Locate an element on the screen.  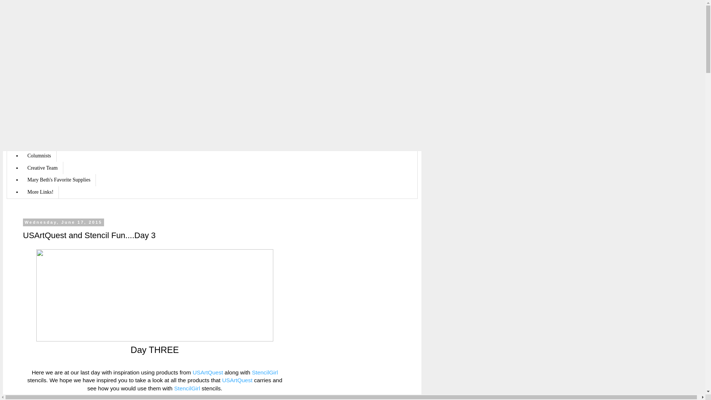
The Scoop is located at coordinates (39, 131).